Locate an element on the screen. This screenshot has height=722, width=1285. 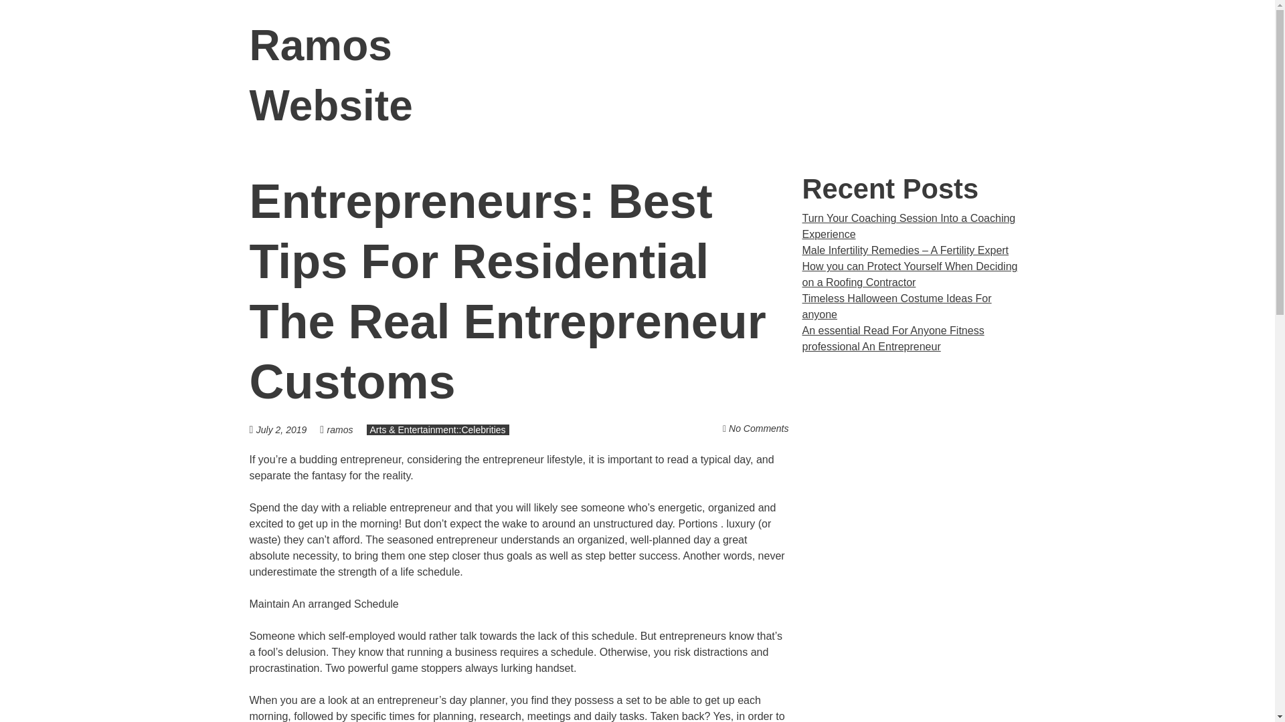
Turn Your Coaching Session Into a Coaching Experience is located at coordinates (908, 226).